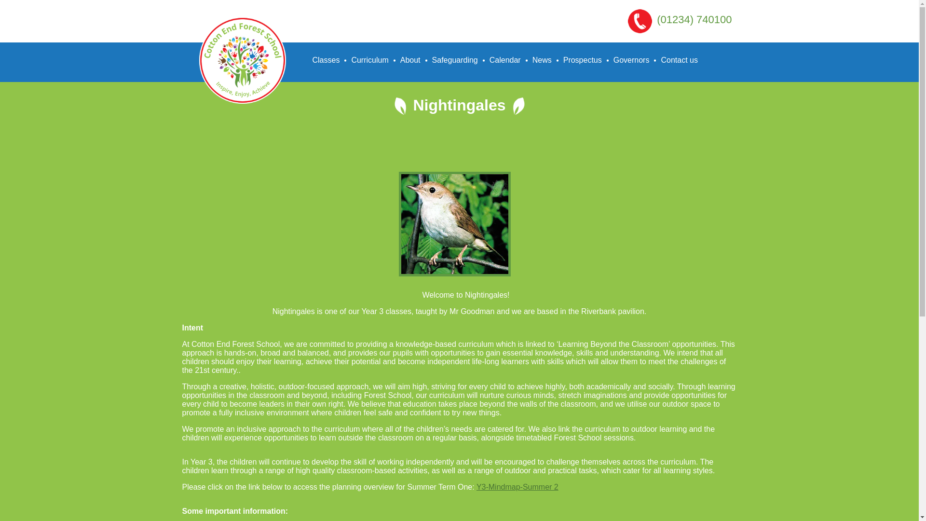 The height and width of the screenshot is (521, 926). What do you see at coordinates (583, 60) in the screenshot?
I see `Prospectus` at bounding box center [583, 60].